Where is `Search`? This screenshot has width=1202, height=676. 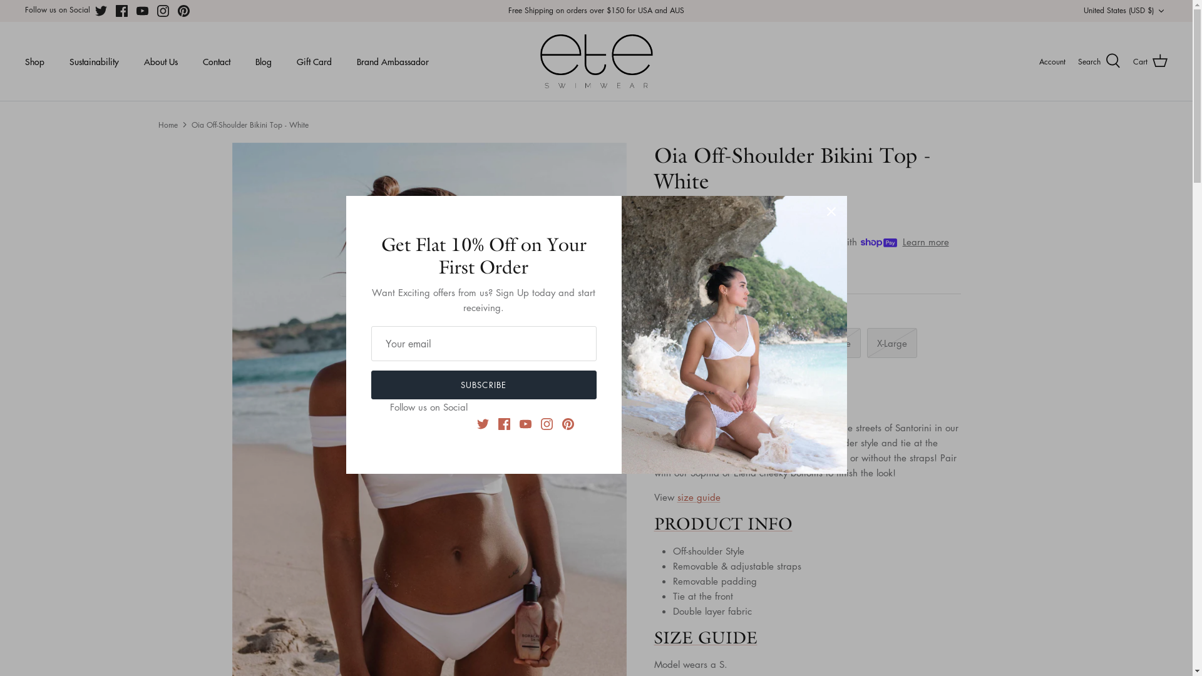
Search is located at coordinates (1099, 61).